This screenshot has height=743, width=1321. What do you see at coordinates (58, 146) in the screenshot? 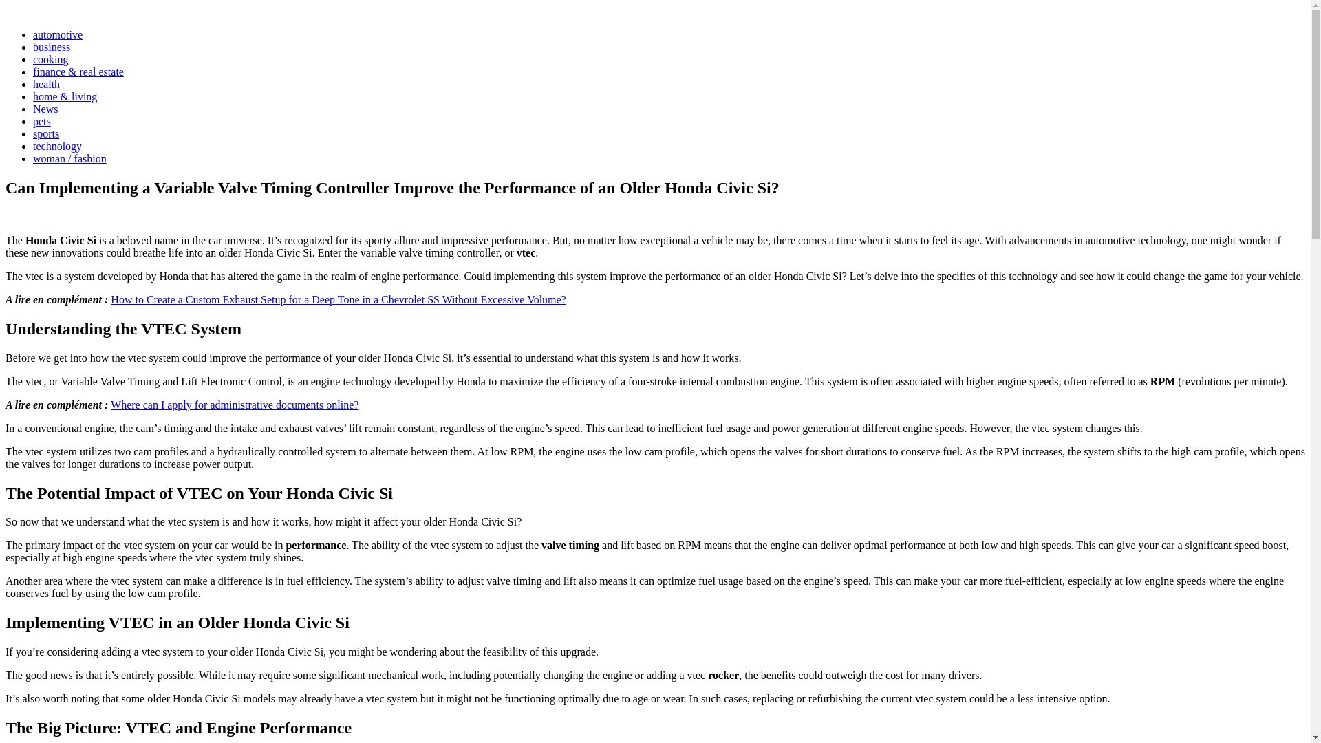
I see `technology` at bounding box center [58, 146].